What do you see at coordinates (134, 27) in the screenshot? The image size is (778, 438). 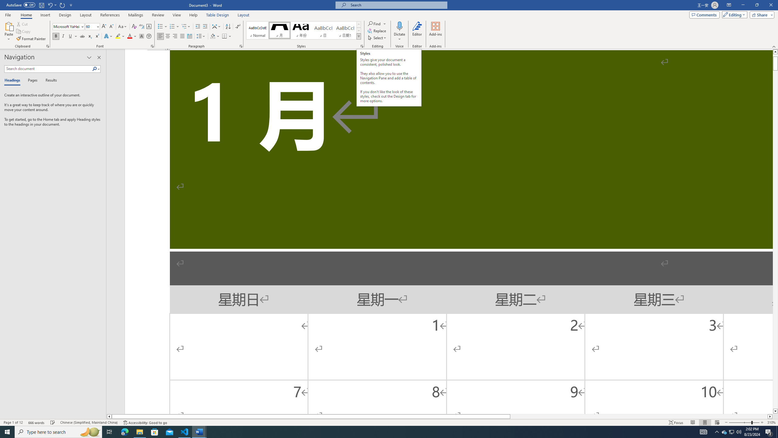 I see `Clear Formatting` at bounding box center [134, 27].